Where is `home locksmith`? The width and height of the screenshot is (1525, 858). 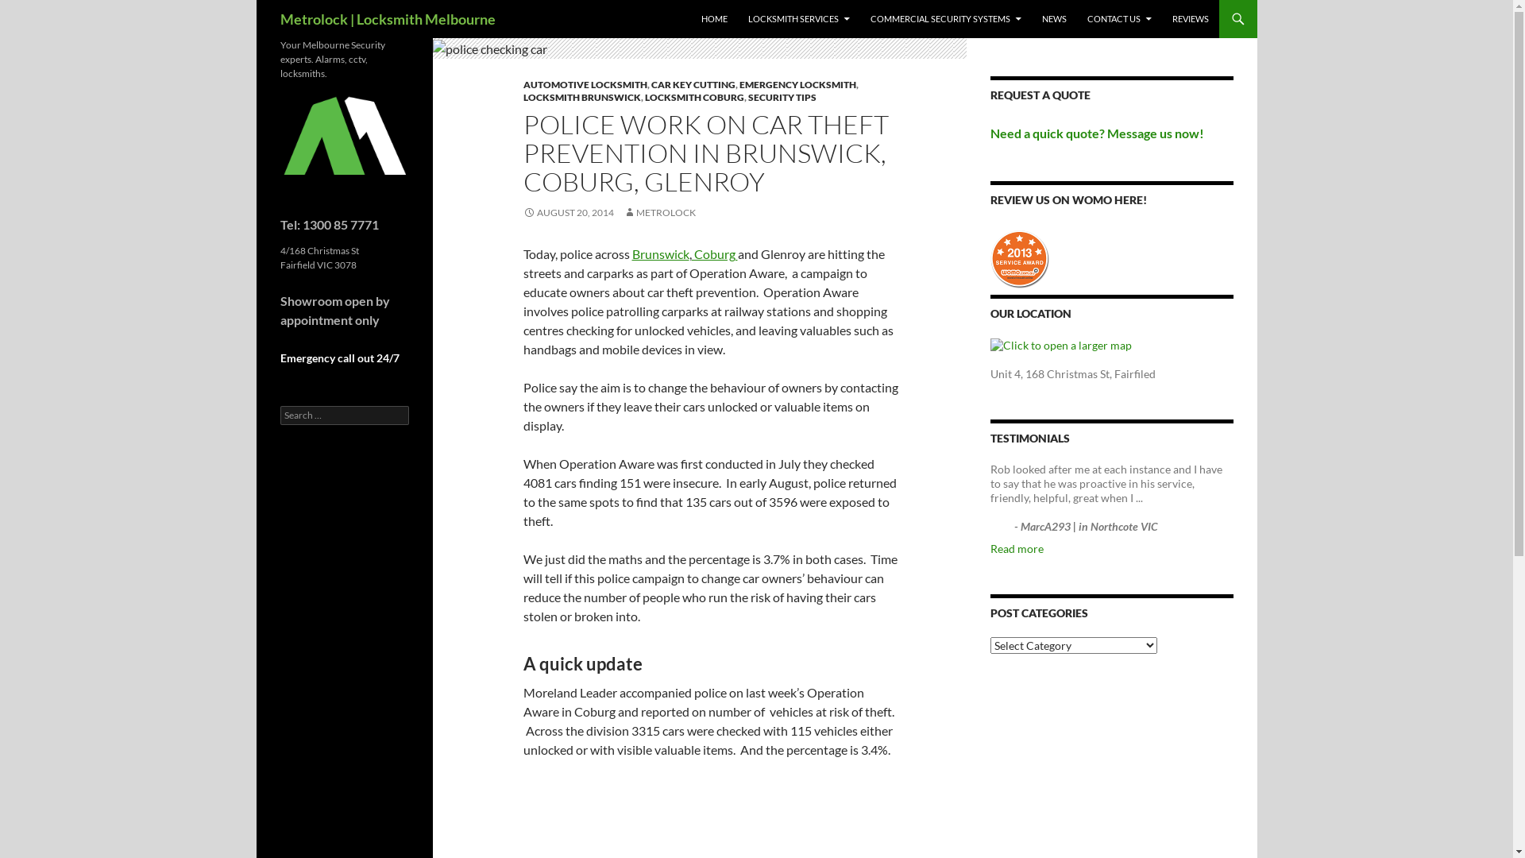 home locksmith is located at coordinates (344, 135).